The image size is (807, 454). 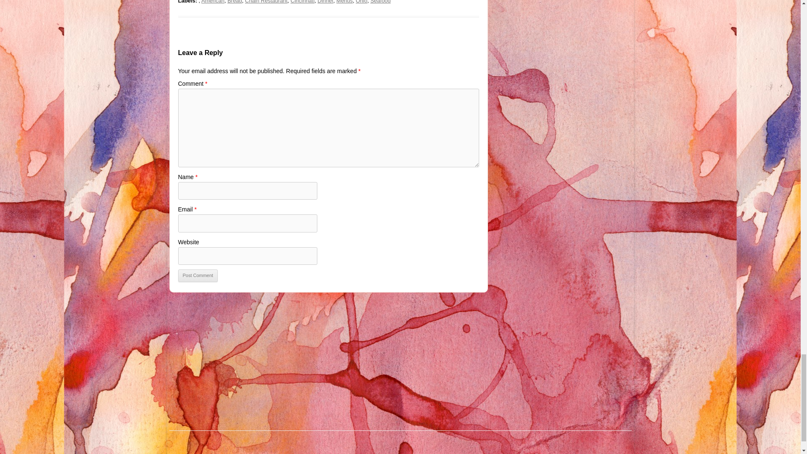 I want to click on Dinner, so click(x=326, y=2).